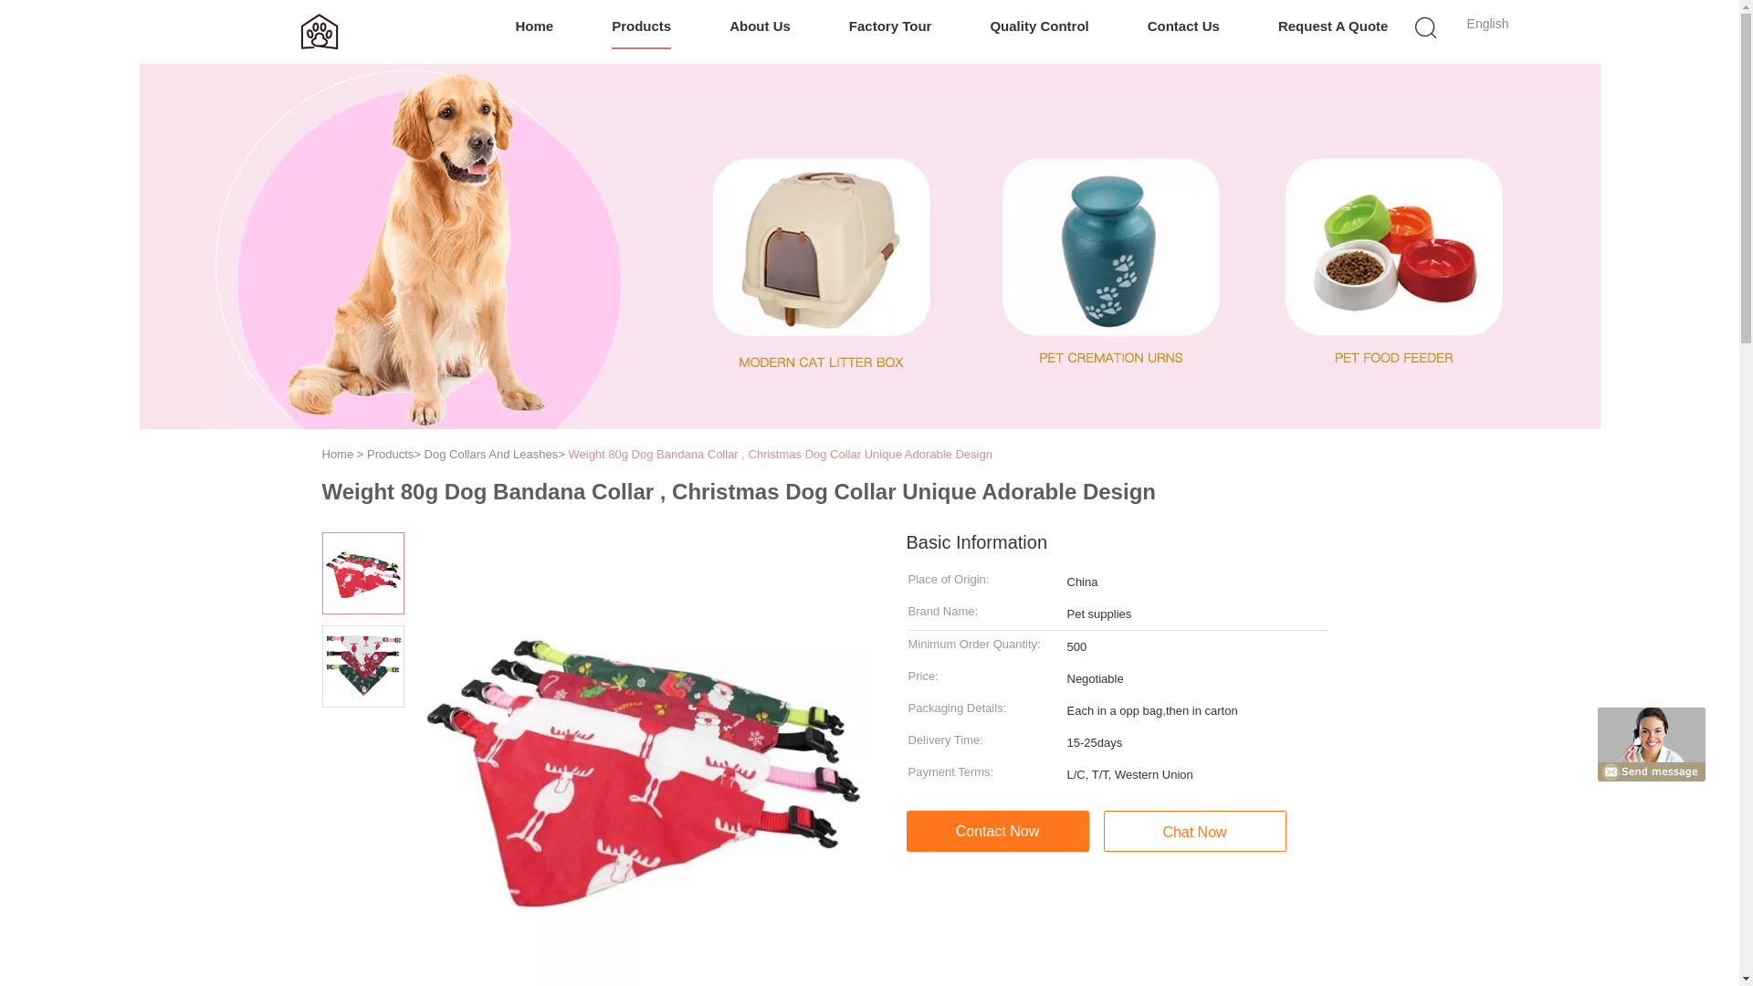 The height and width of the screenshot is (986, 1753). What do you see at coordinates (641, 27) in the screenshot?
I see `Products` at bounding box center [641, 27].